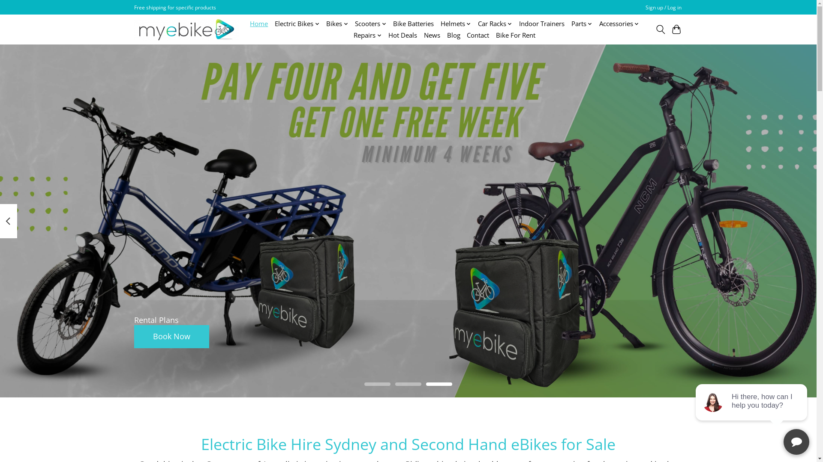 This screenshot has width=823, height=462. What do you see at coordinates (456, 24) in the screenshot?
I see `Helmets` at bounding box center [456, 24].